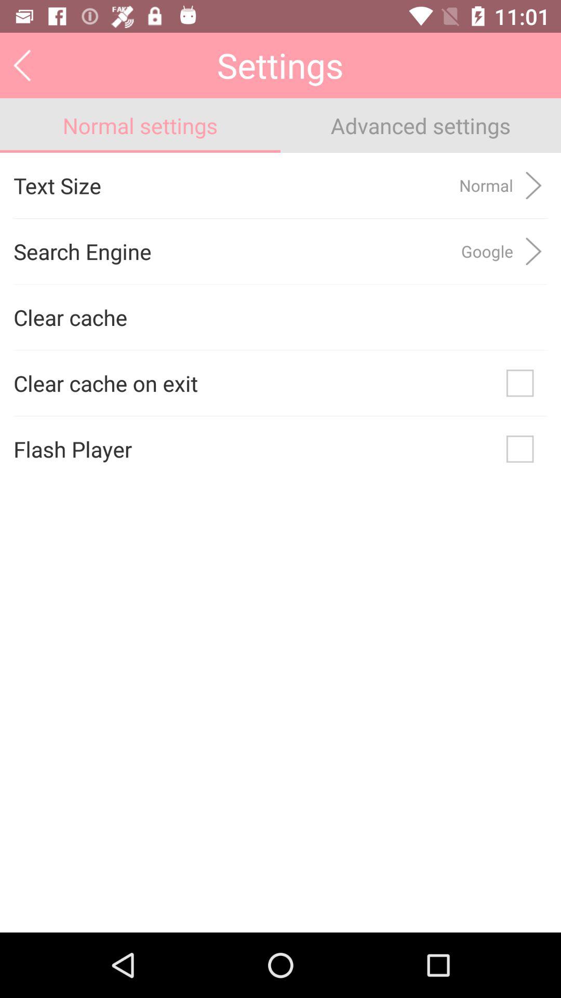 The image size is (561, 998). Describe the element at coordinates (22, 65) in the screenshot. I see `go back` at that location.